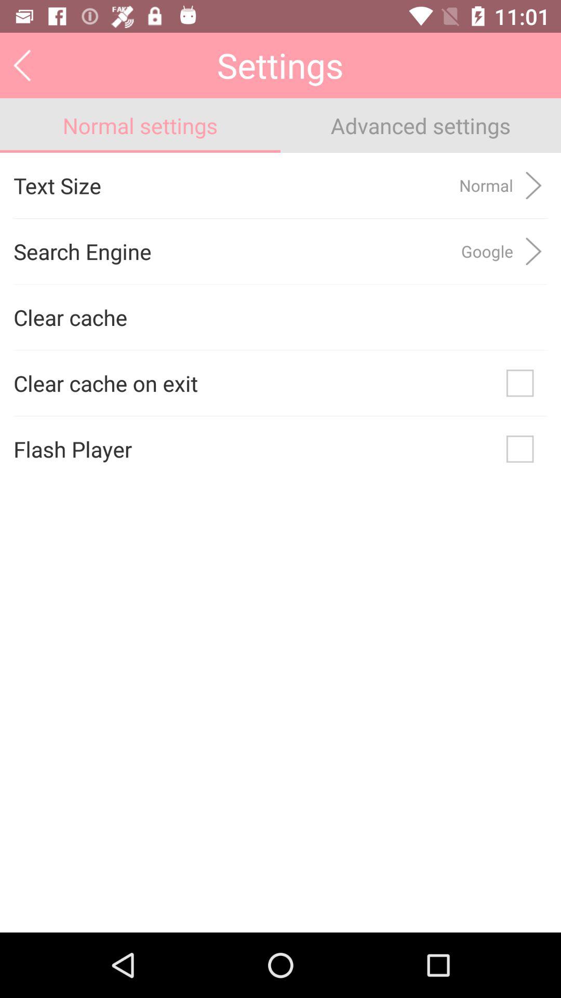 The image size is (561, 998). Describe the element at coordinates (22, 65) in the screenshot. I see `go back` at that location.